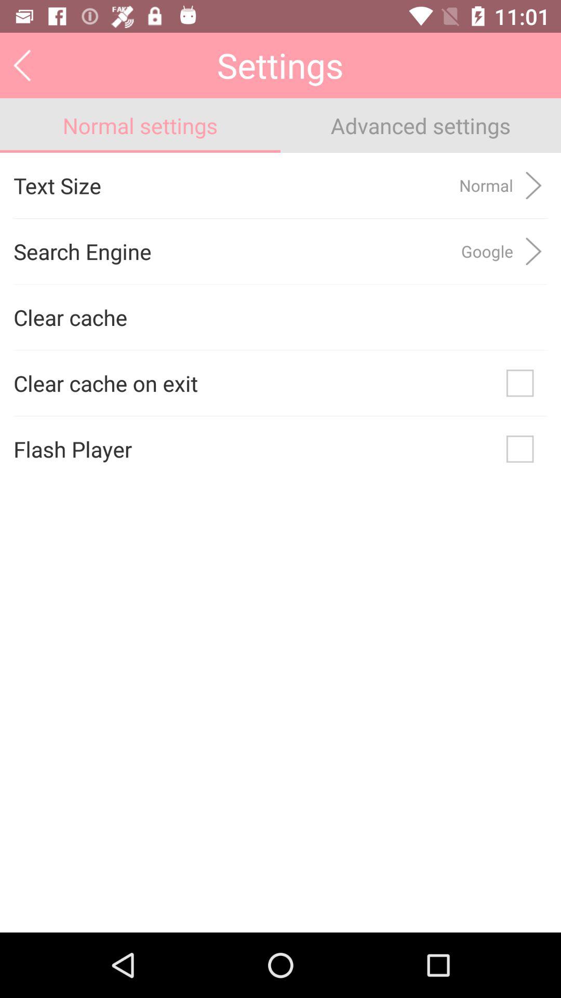 The image size is (561, 998). Describe the element at coordinates (22, 65) in the screenshot. I see `go back` at that location.